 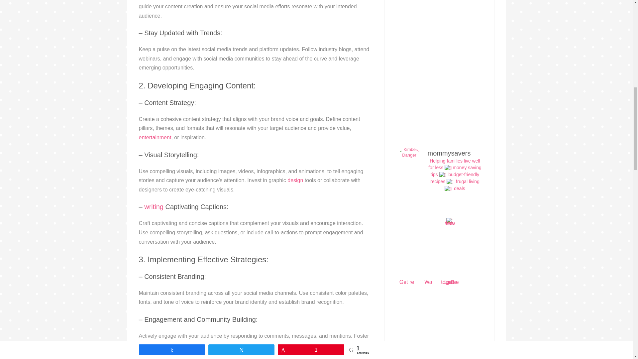 What do you see at coordinates (155, 138) in the screenshot?
I see `Posts tagged with entertainment` at bounding box center [155, 138].